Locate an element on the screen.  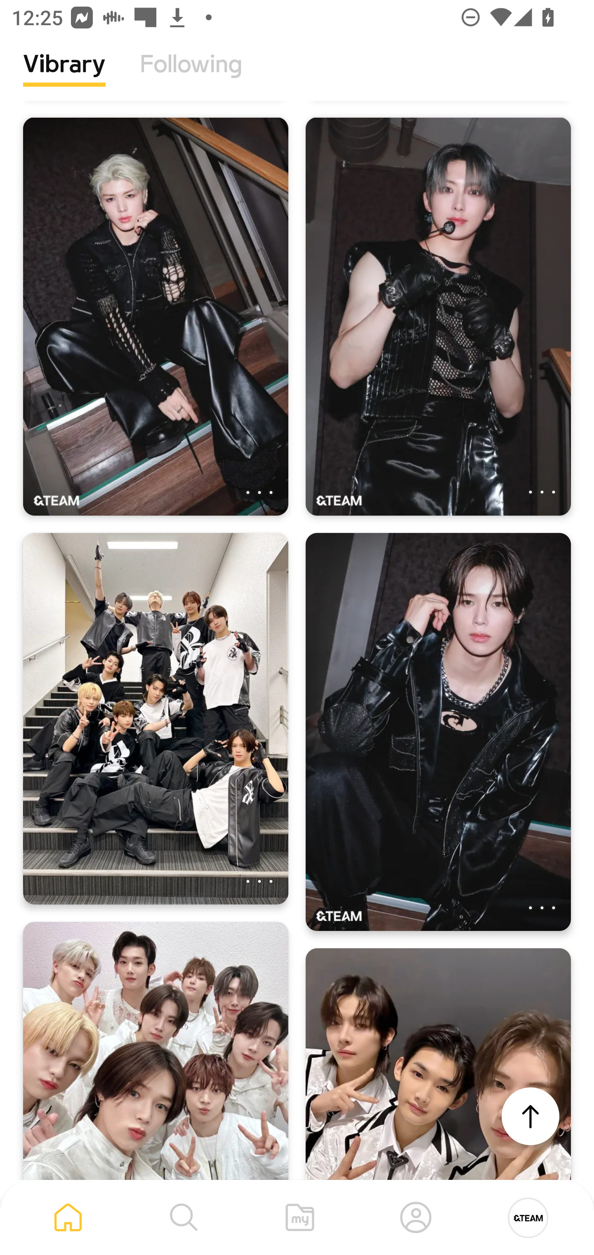
Following is located at coordinates (191, 76).